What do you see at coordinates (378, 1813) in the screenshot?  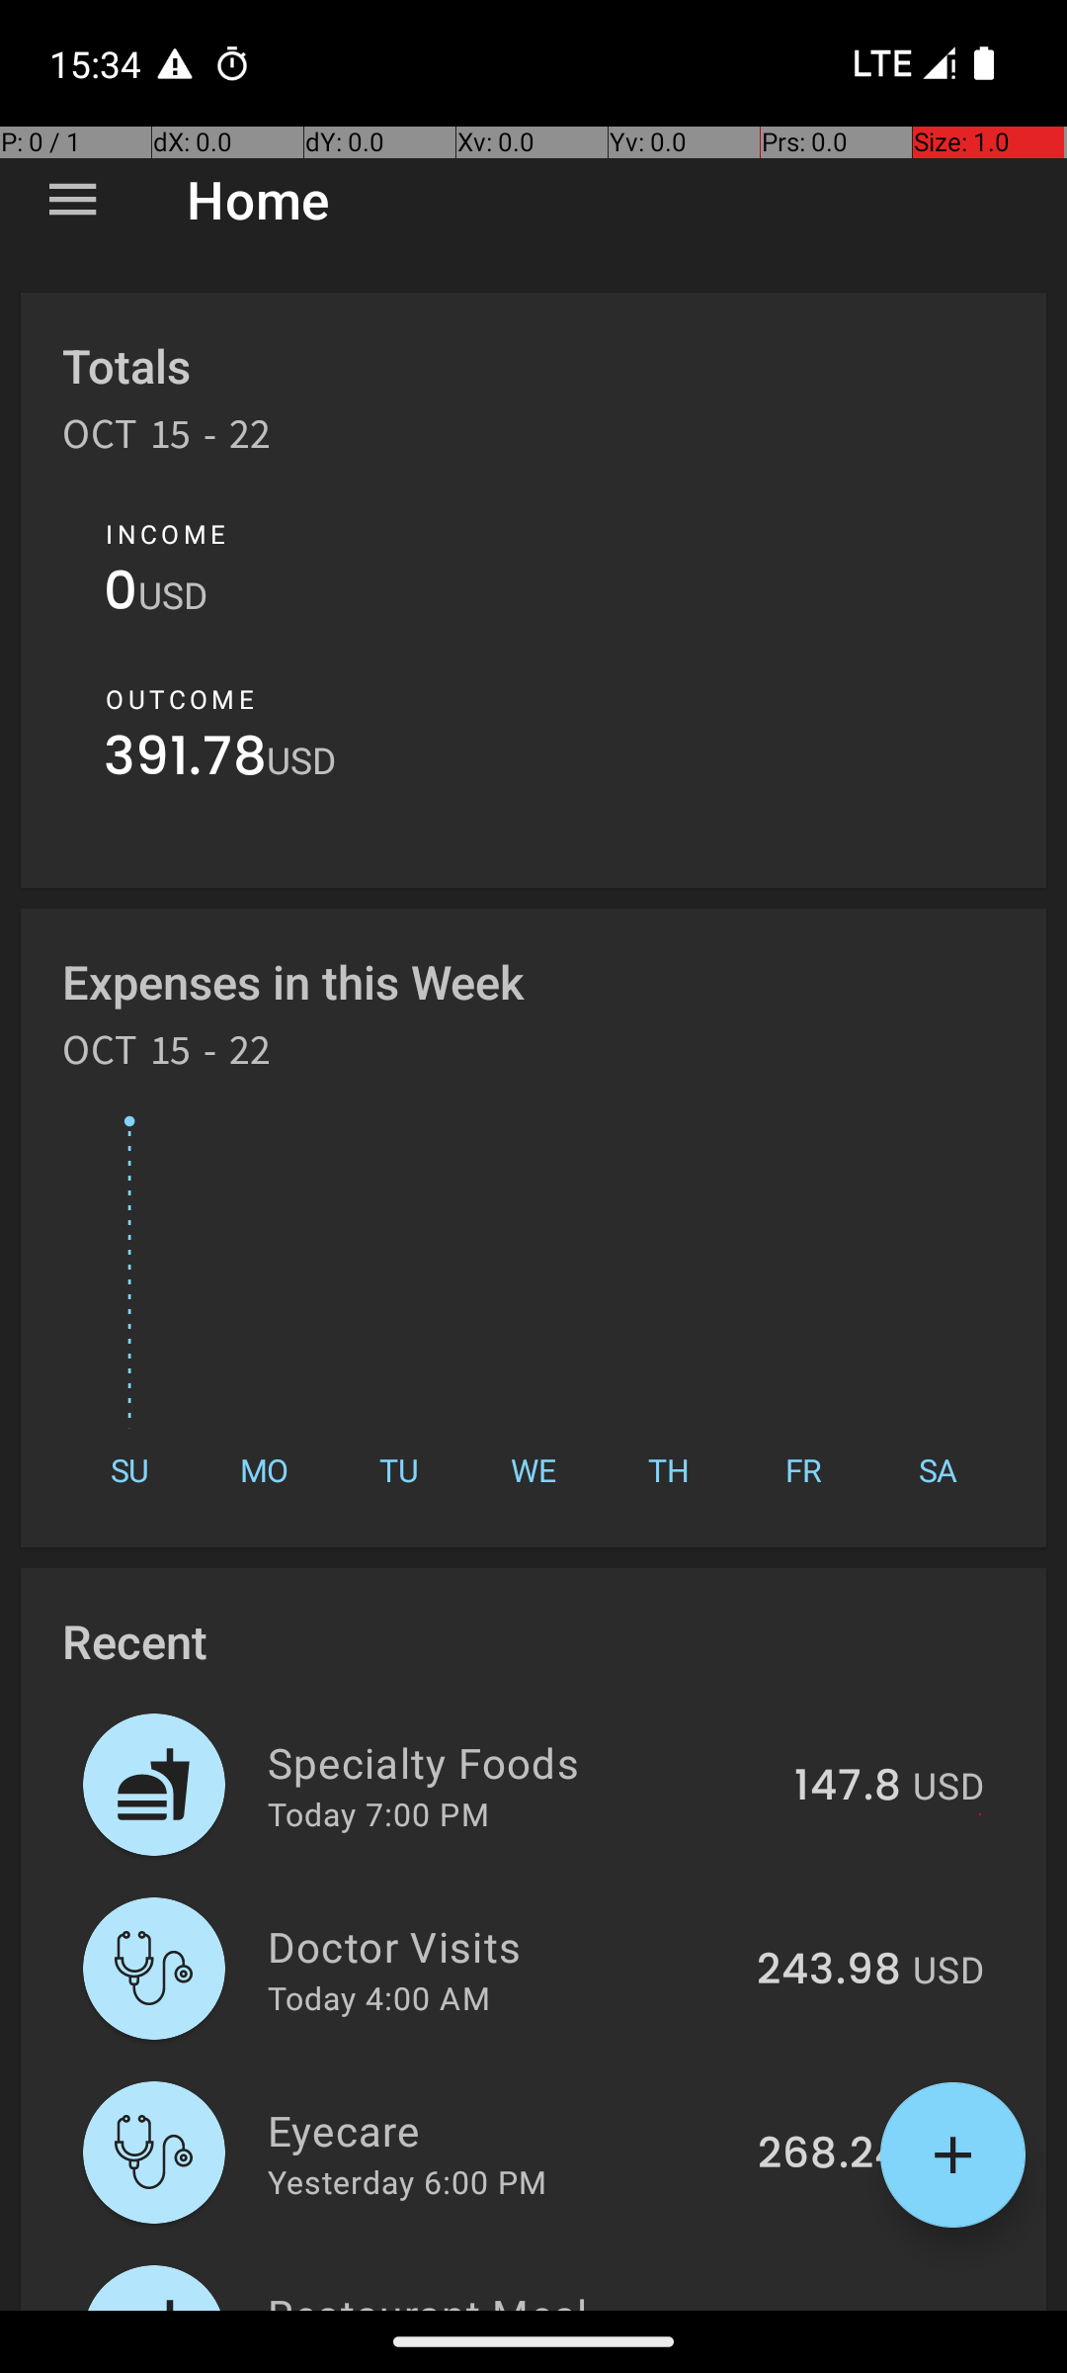 I see `Today 7:00 PM` at bounding box center [378, 1813].